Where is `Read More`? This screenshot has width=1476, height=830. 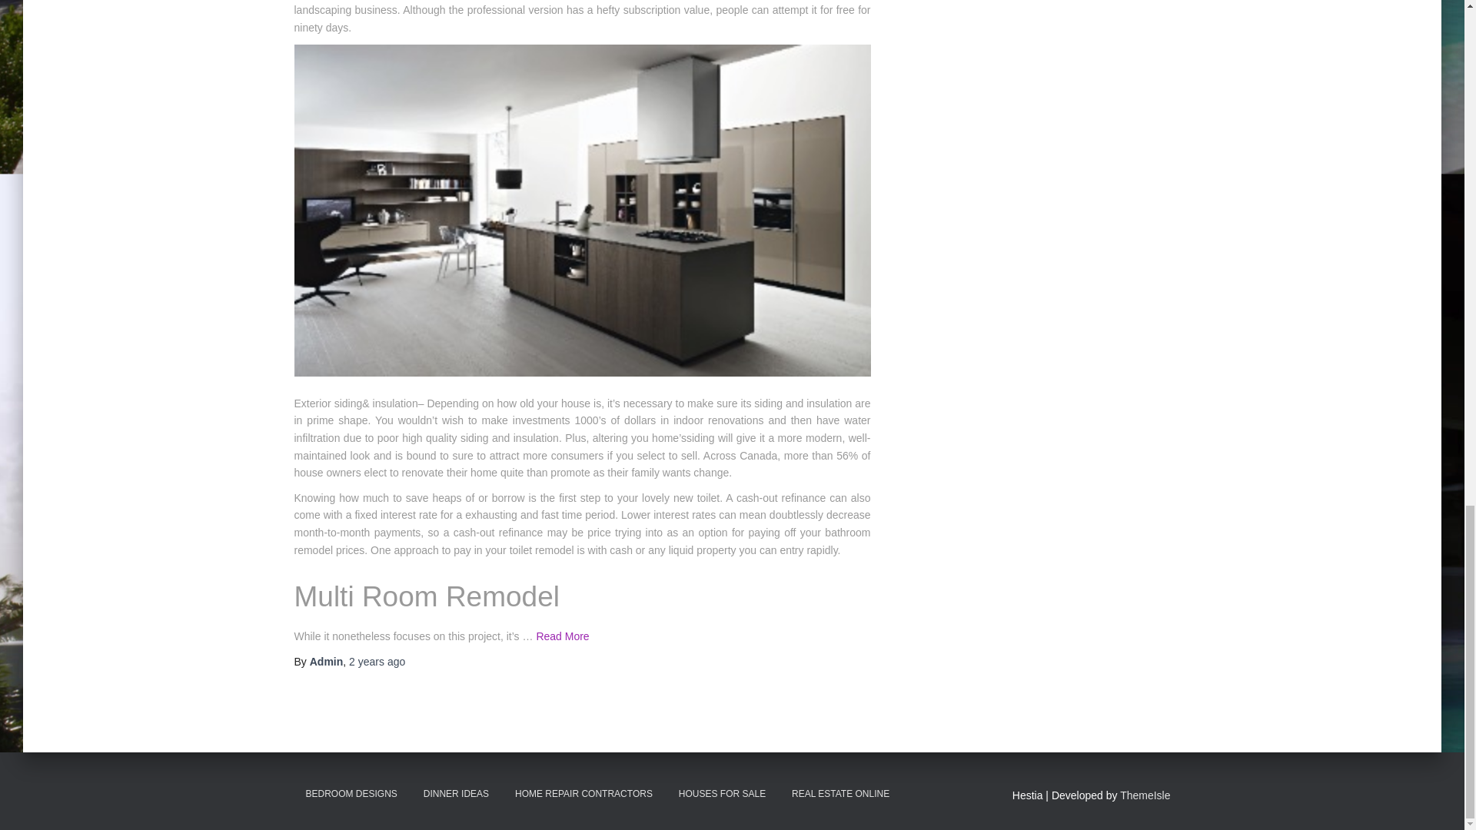 Read More is located at coordinates (562, 636).